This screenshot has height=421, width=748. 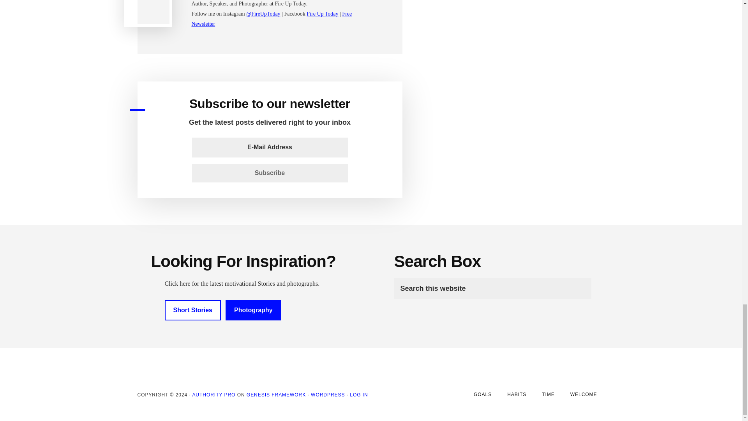 I want to click on Free Newsletter, so click(x=272, y=19).